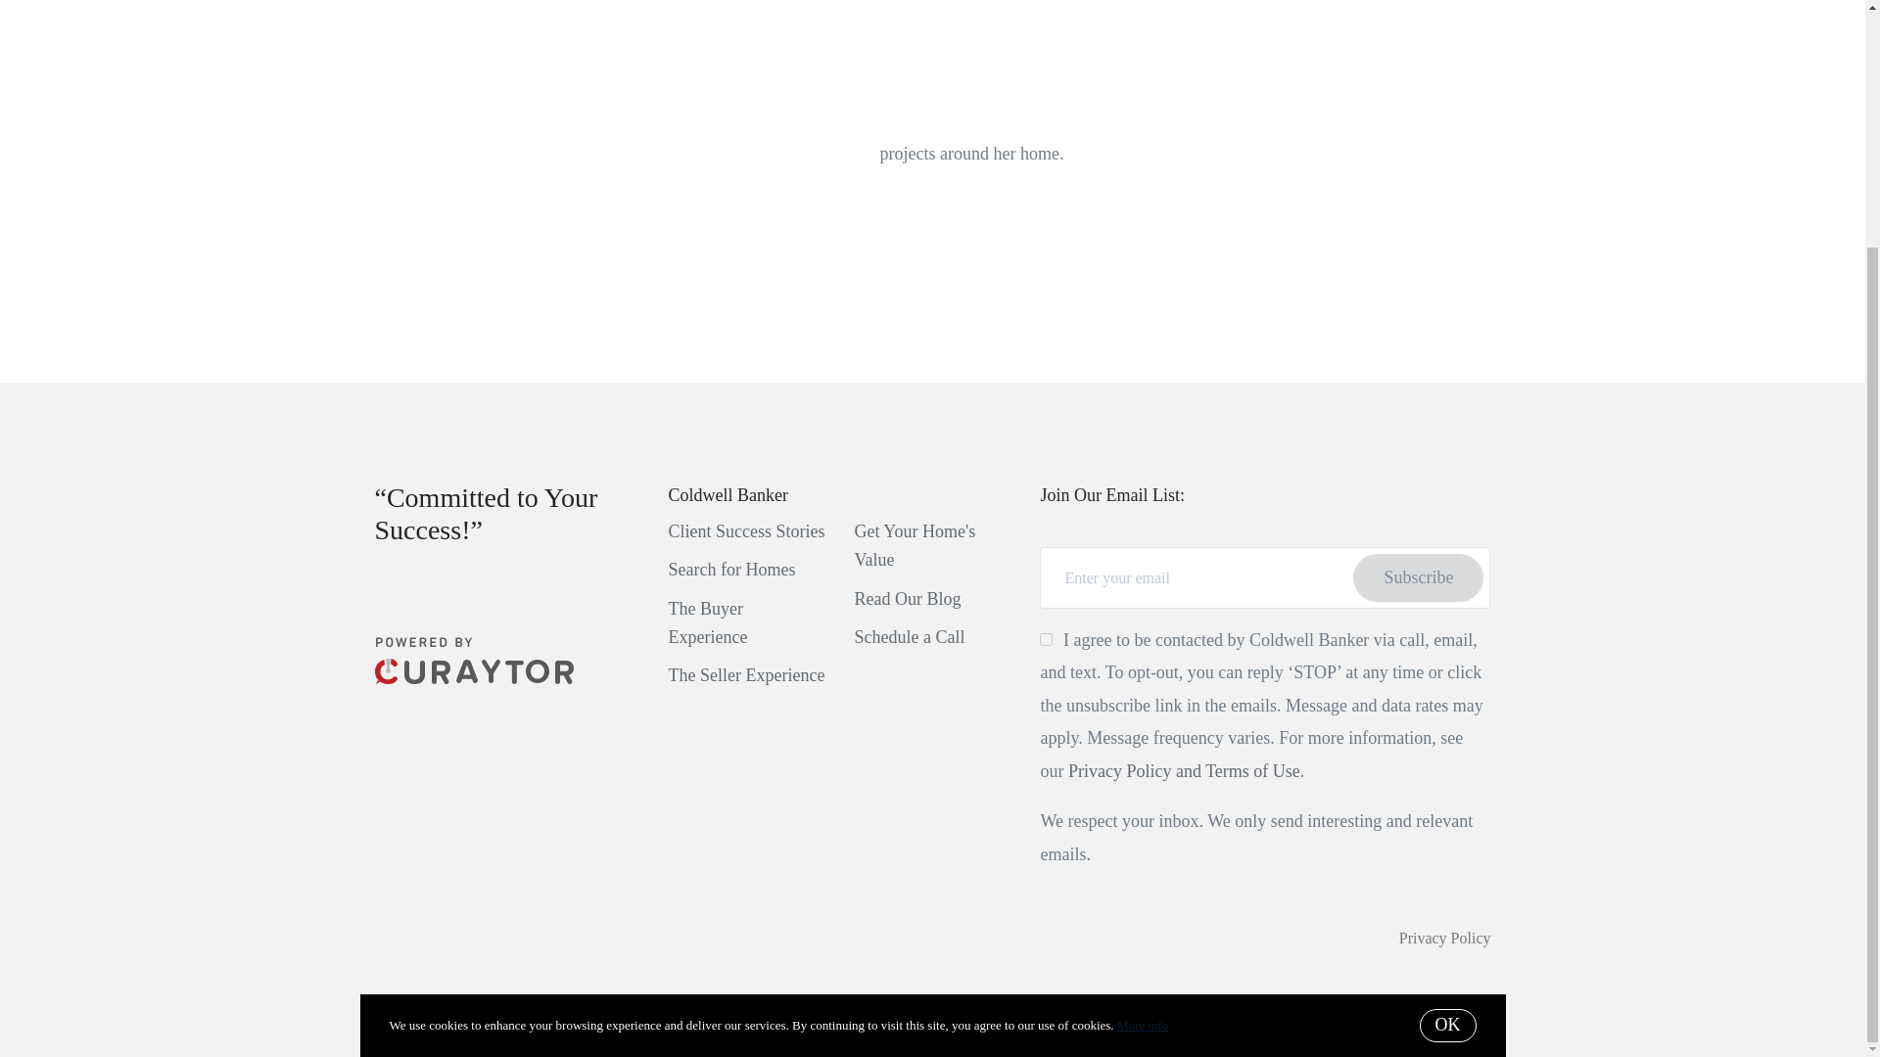 This screenshot has height=1057, width=1880. What do you see at coordinates (746, 675) in the screenshot?
I see `The Seller Experience` at bounding box center [746, 675].